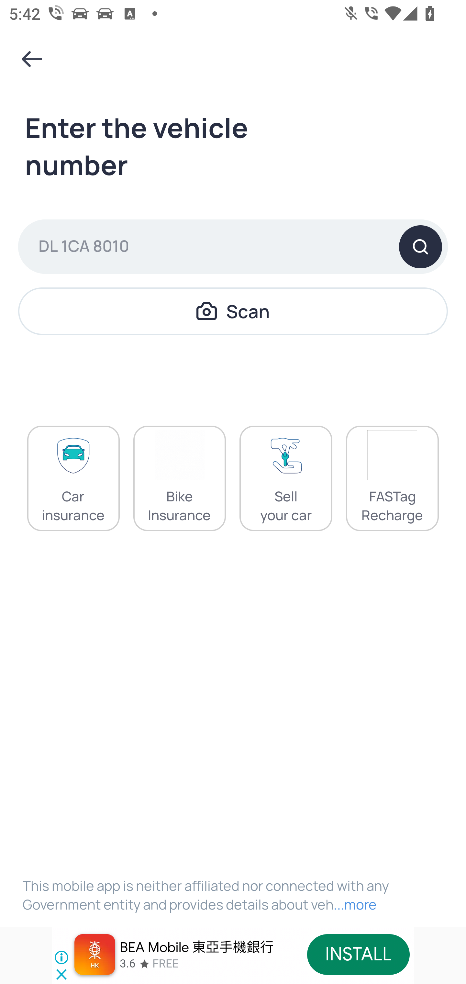 Image resolution: width=466 pixels, height=984 pixels. What do you see at coordinates (233, 311) in the screenshot?
I see `Scan` at bounding box center [233, 311].